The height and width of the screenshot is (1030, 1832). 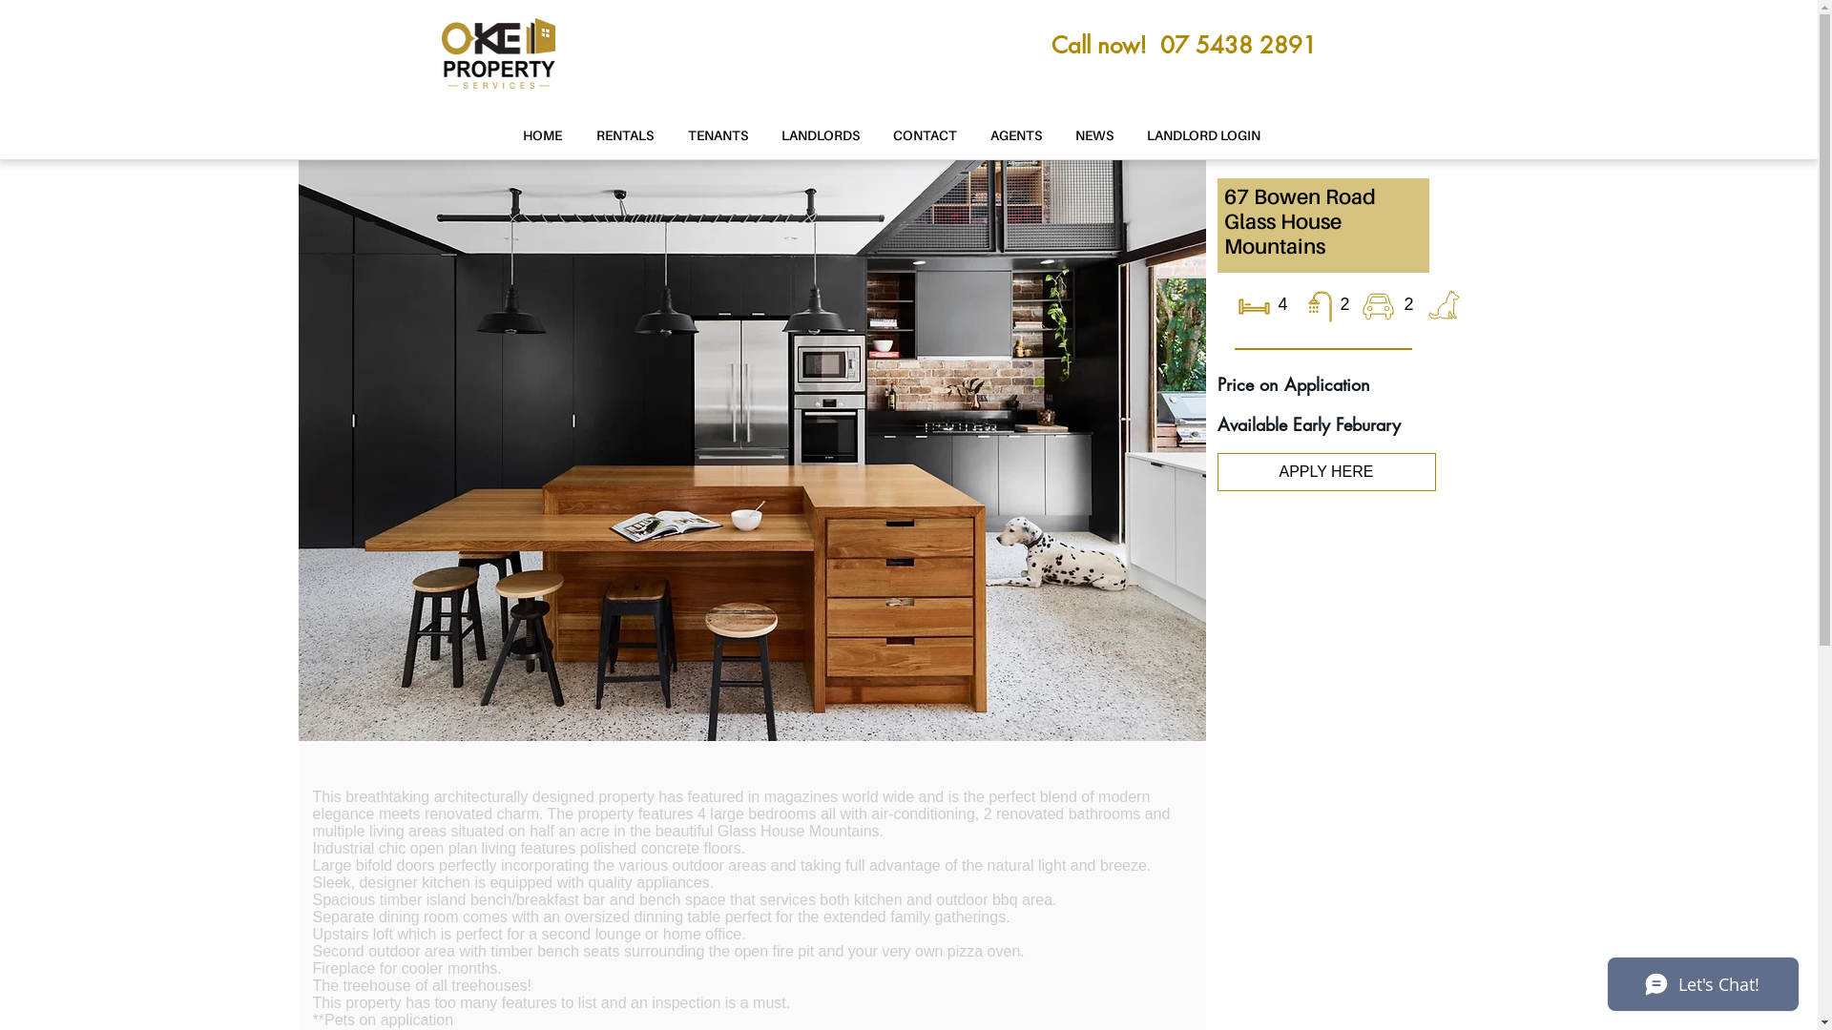 What do you see at coordinates (1184, 46) in the screenshot?
I see `Call now!  07 5438 2891` at bounding box center [1184, 46].